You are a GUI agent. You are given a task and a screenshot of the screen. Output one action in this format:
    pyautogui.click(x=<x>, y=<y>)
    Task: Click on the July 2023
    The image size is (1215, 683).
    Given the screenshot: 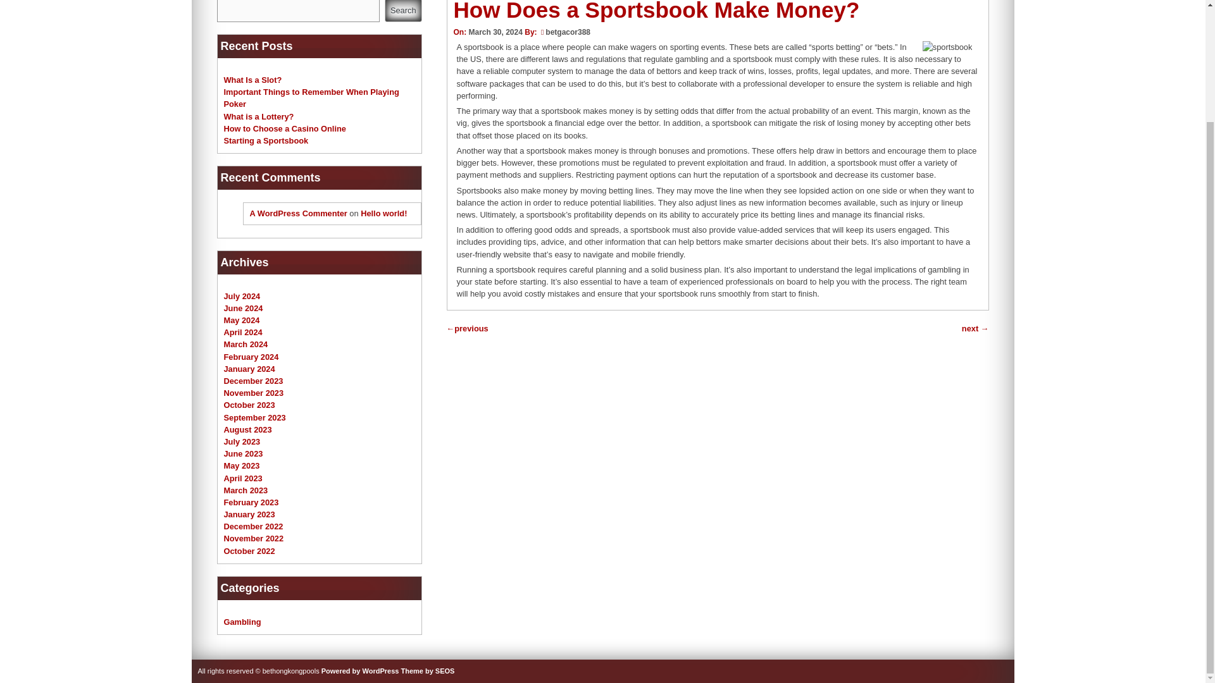 What is the action you would take?
    pyautogui.click(x=242, y=441)
    